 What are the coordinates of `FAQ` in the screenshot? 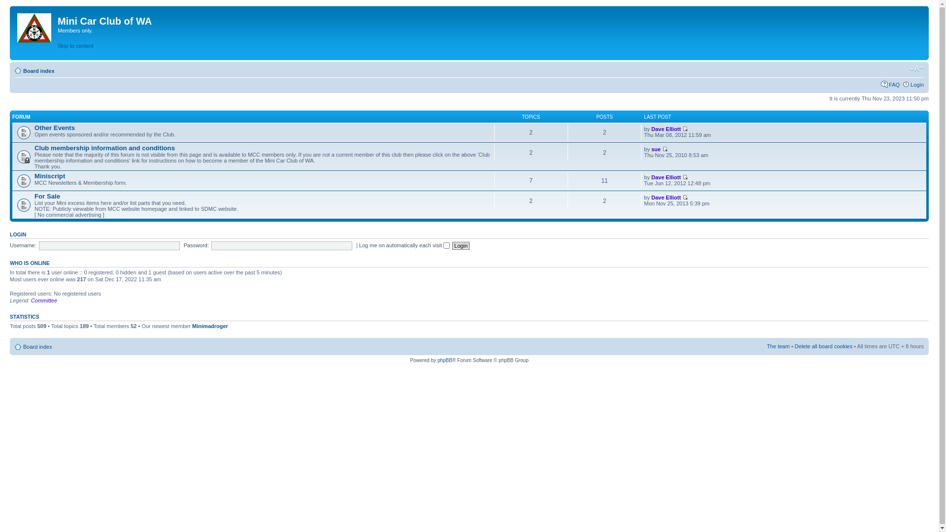 It's located at (894, 85).